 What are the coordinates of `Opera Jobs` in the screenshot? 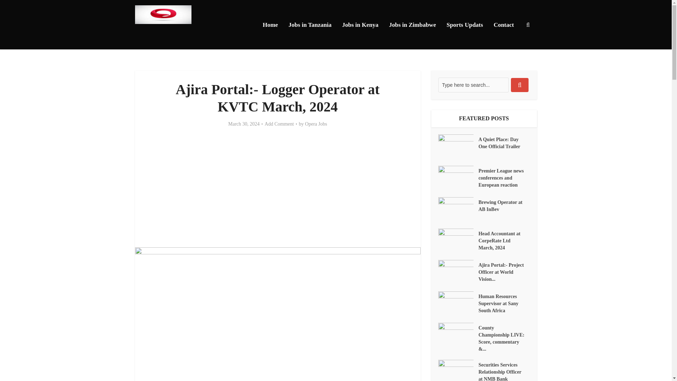 It's located at (316, 124).